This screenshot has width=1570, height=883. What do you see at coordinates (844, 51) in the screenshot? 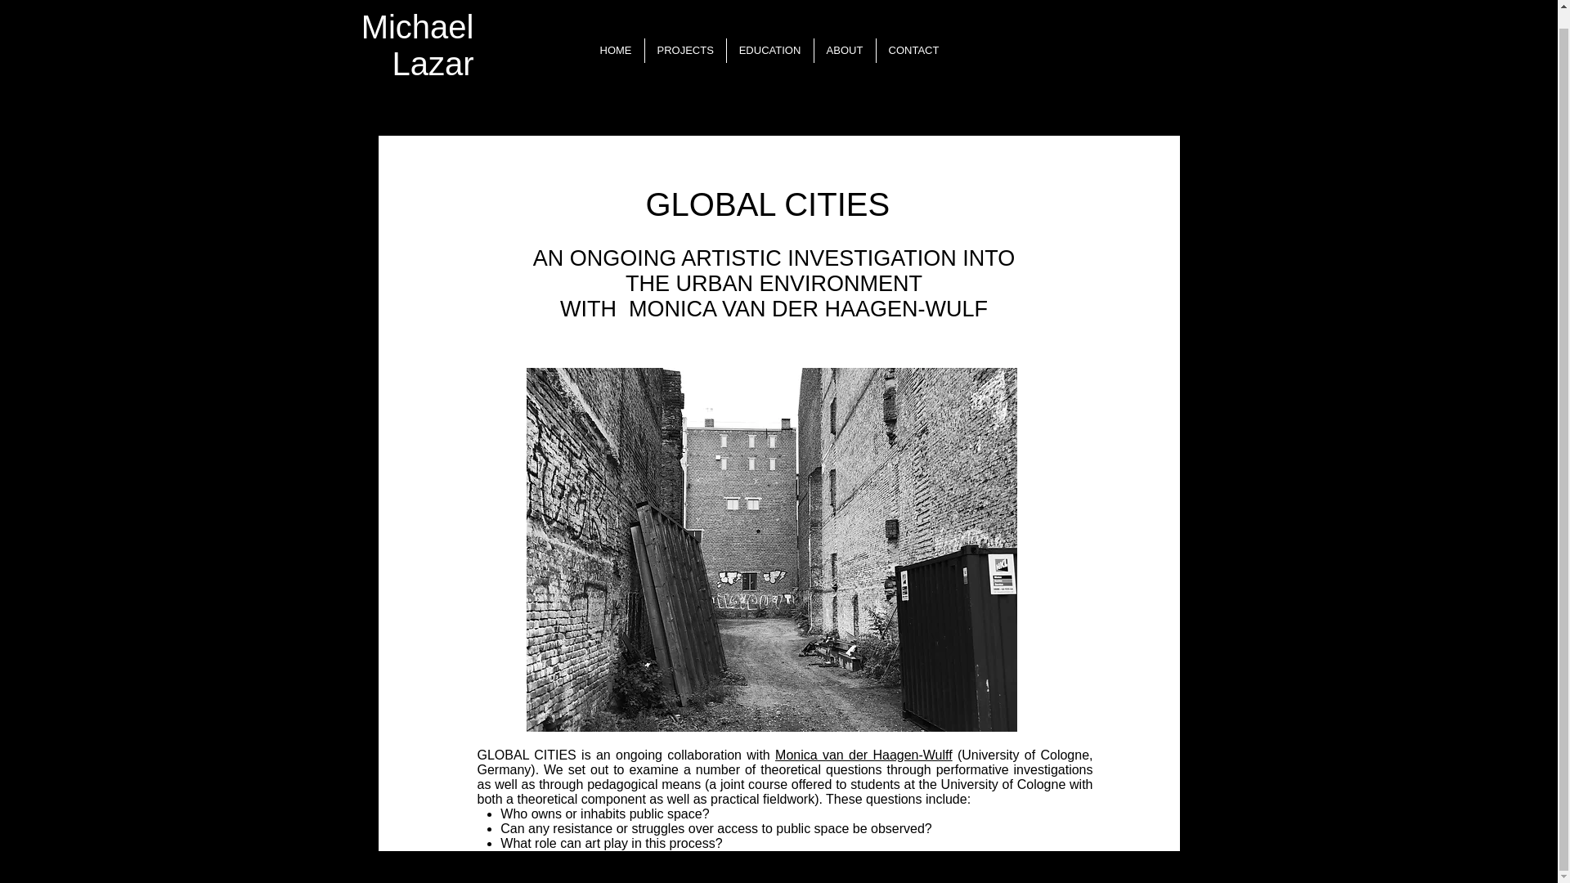
I see `ABOUT` at bounding box center [844, 51].